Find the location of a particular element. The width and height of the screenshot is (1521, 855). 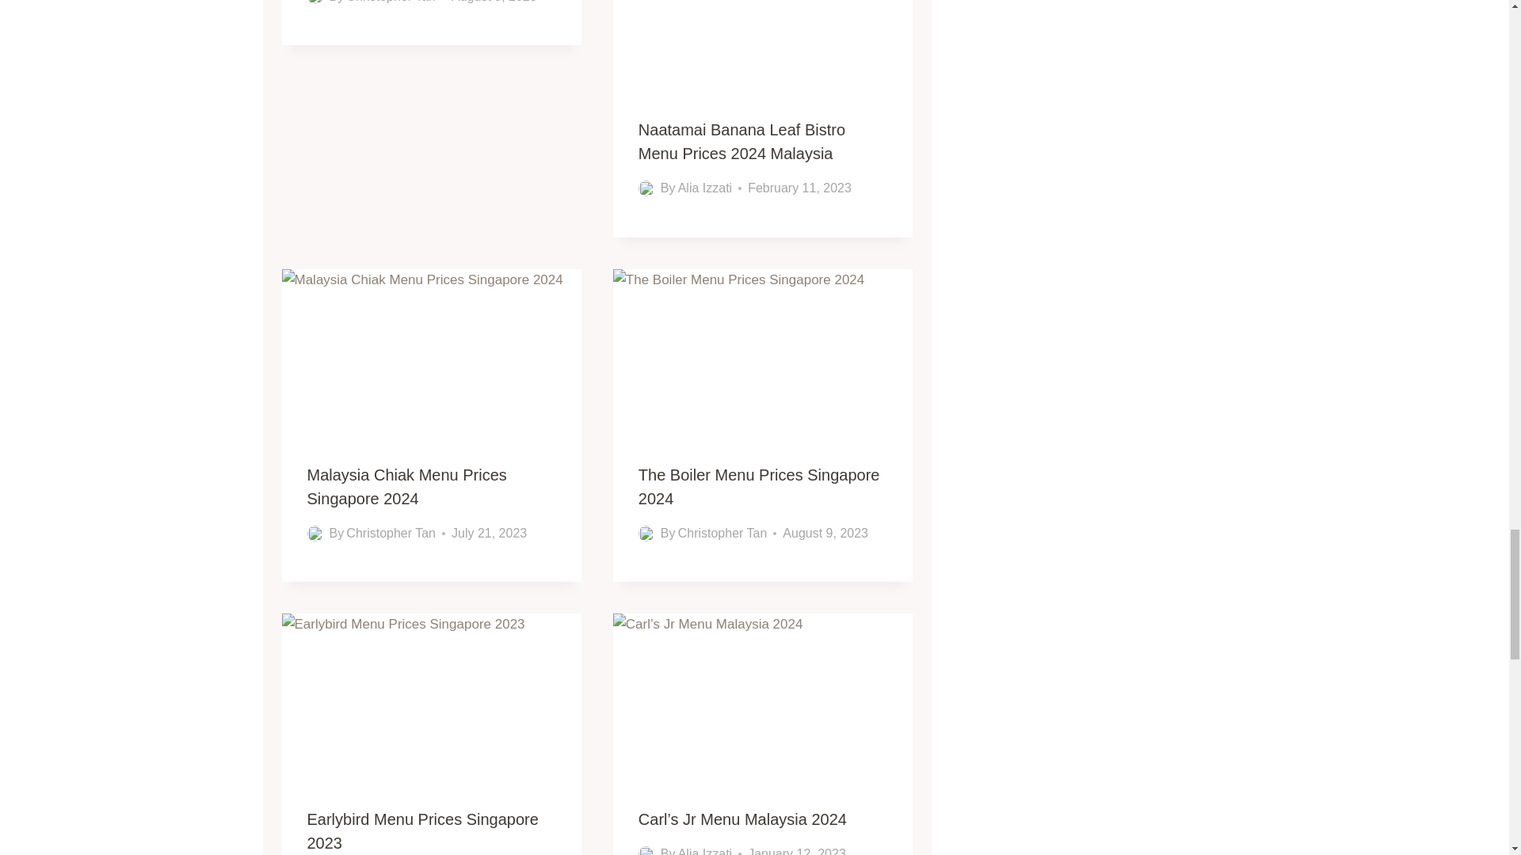

Earlybird Menu Prices Singapore 2023 49 is located at coordinates (431, 698).